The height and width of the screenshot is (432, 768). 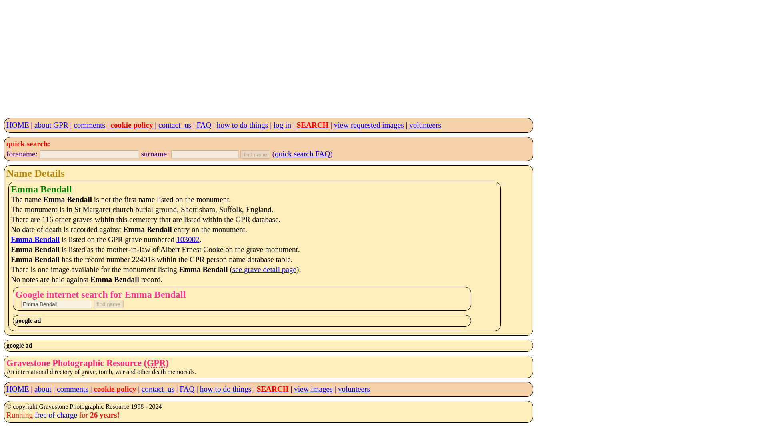 I want to click on volunteers, so click(x=425, y=125).